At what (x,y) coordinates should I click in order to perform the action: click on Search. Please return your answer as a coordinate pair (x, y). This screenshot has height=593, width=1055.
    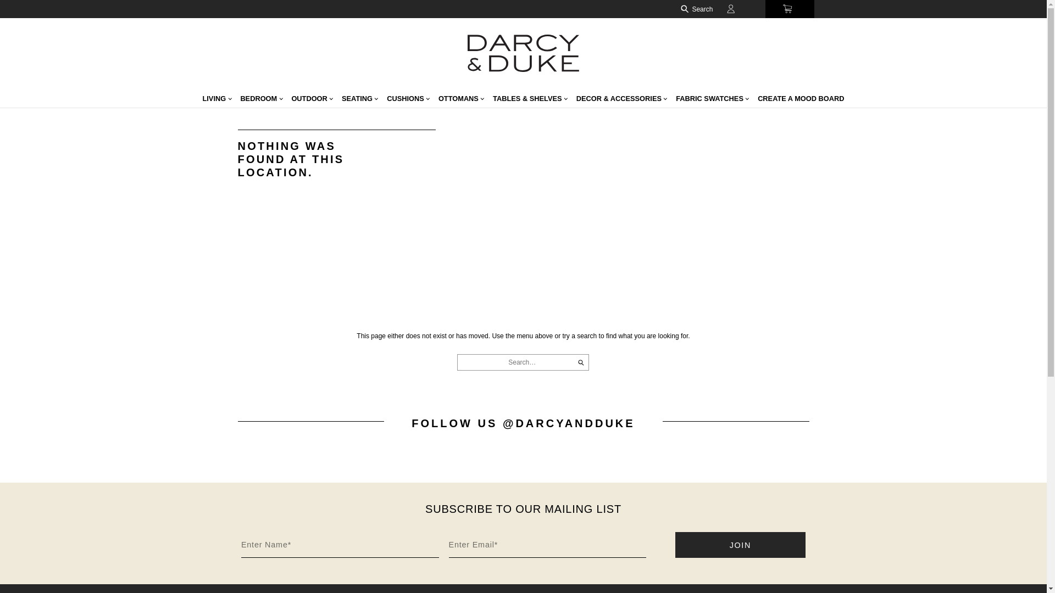
    Looking at the image, I should click on (869, 11).